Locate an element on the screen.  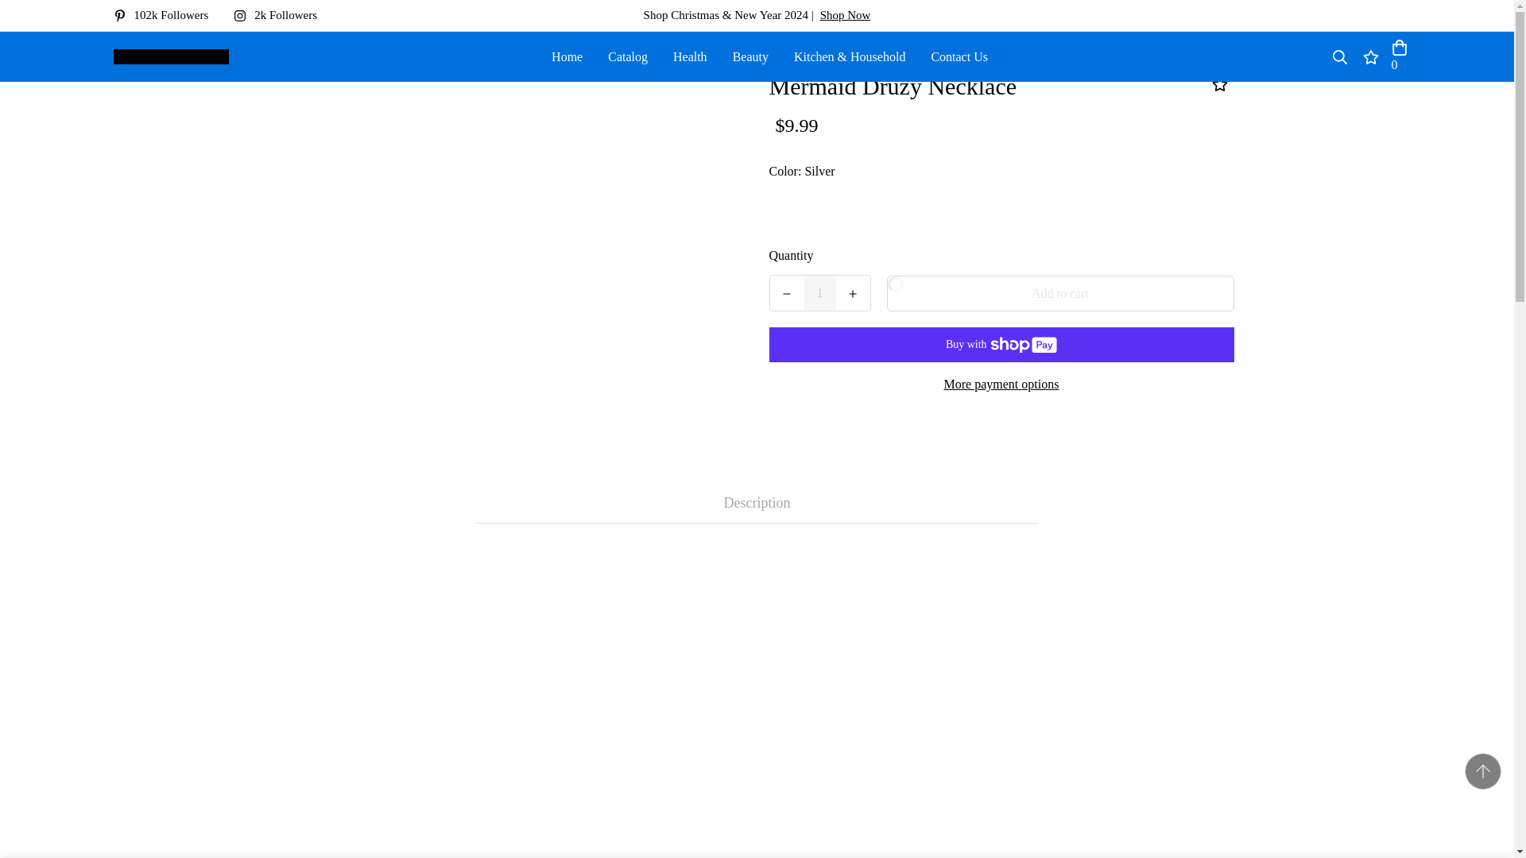
2k Followers is located at coordinates (281, 15).